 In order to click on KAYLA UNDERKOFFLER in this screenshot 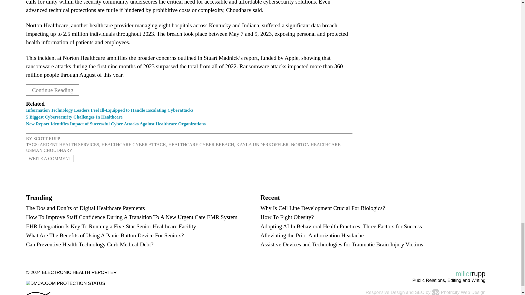, I will do `click(262, 144)`.